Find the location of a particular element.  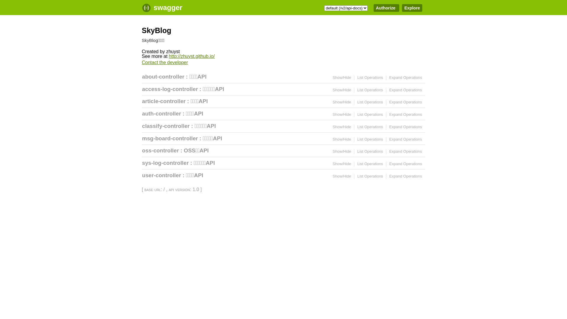

List Operations is located at coordinates (370, 102).